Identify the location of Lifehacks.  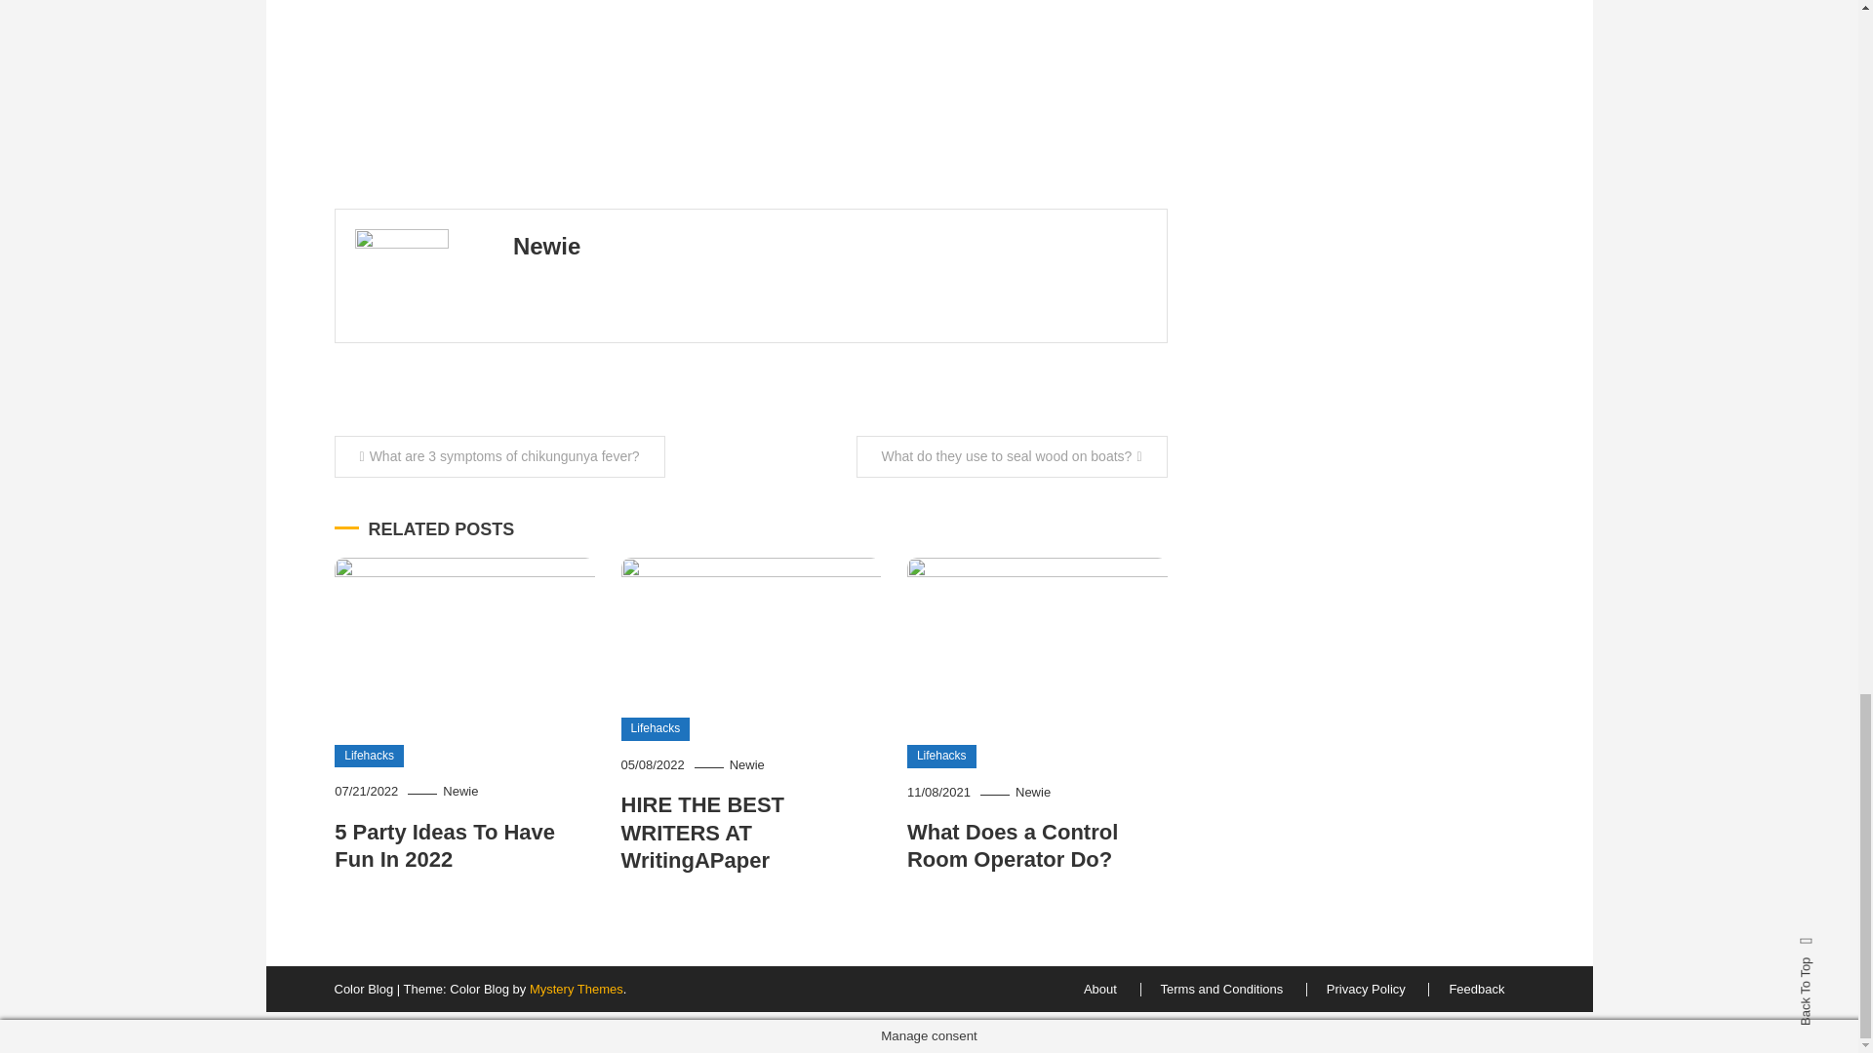
(940, 757).